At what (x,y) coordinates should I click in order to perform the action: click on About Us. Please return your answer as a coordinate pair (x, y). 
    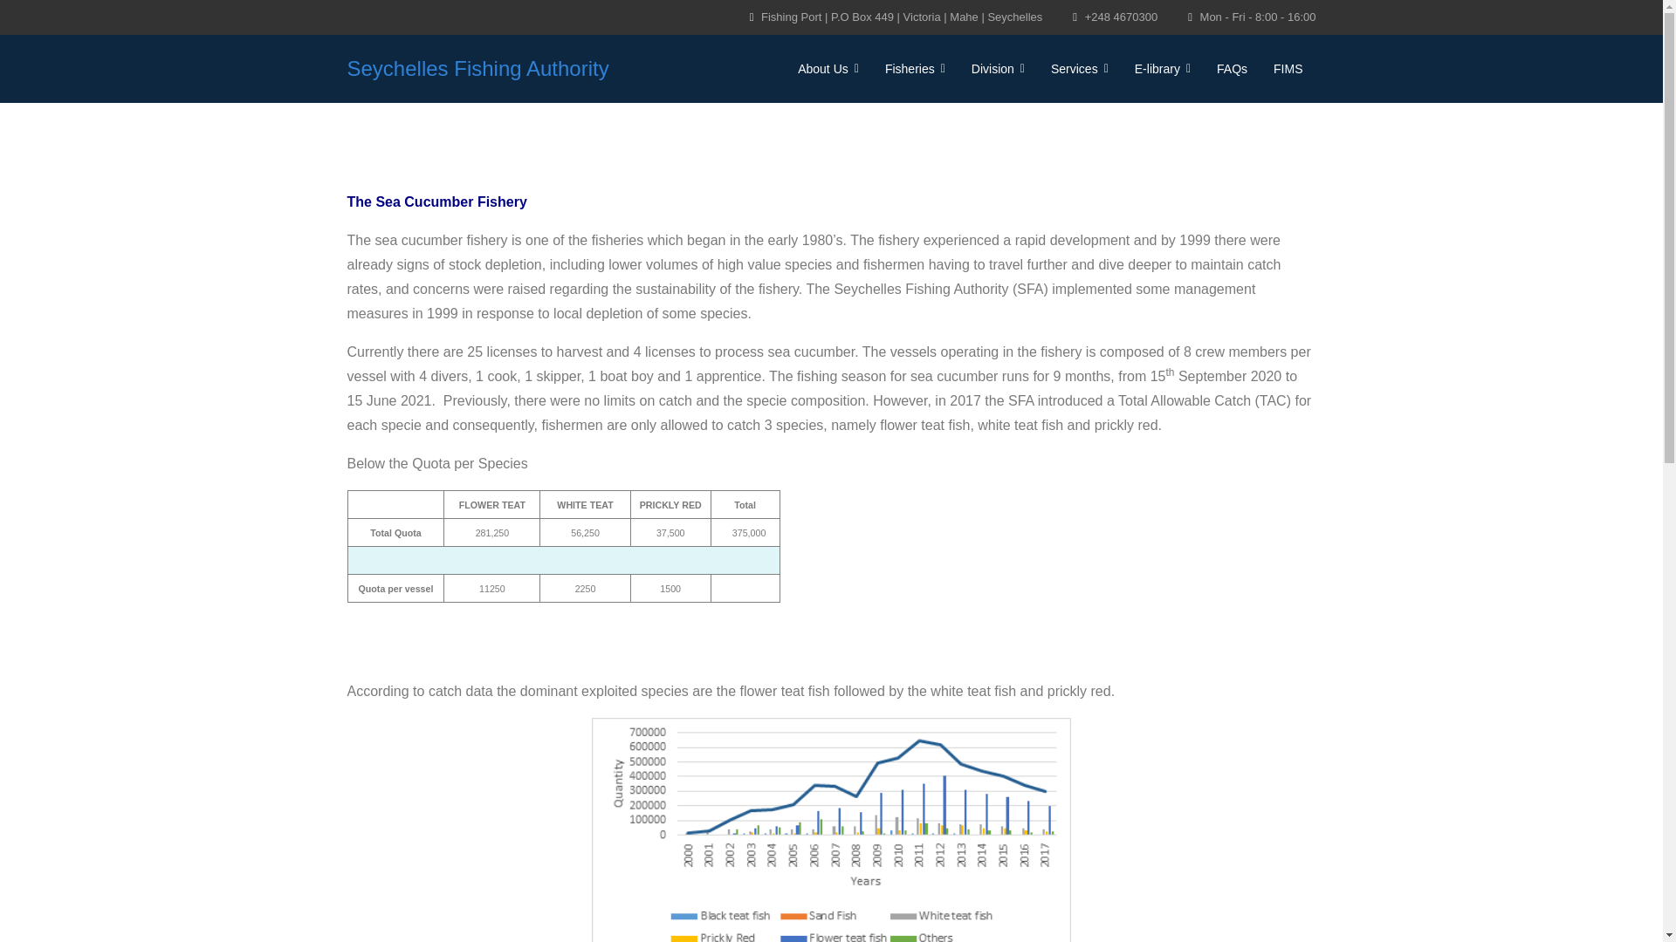
    Looking at the image, I should click on (828, 68).